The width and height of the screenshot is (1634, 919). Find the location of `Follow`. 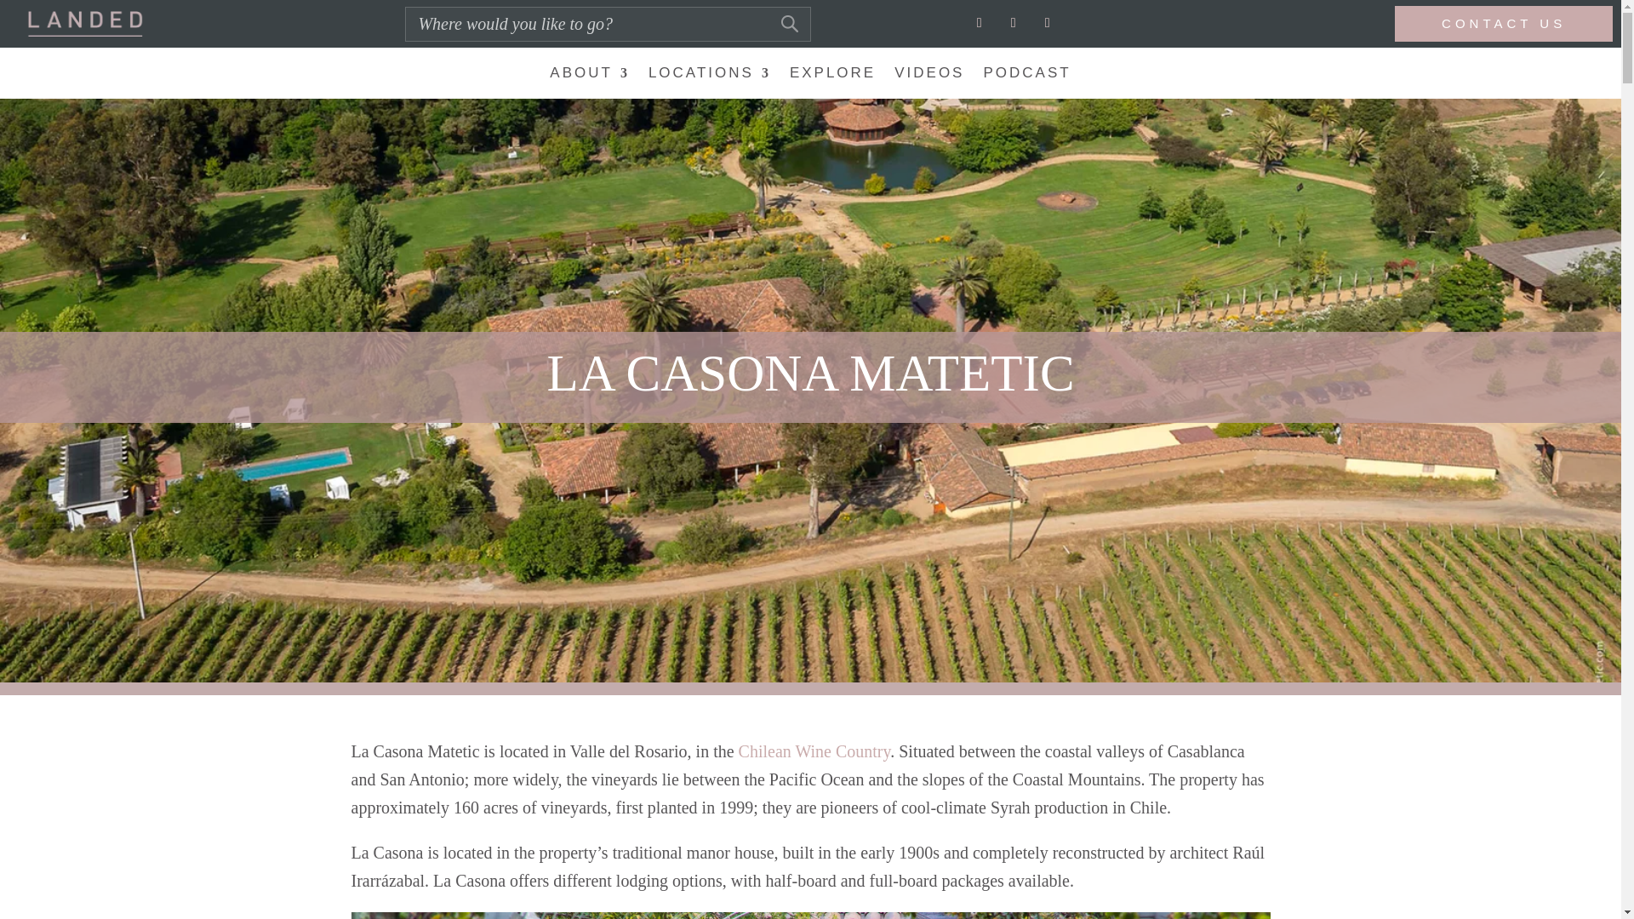

Follow is located at coordinates (979, 22).